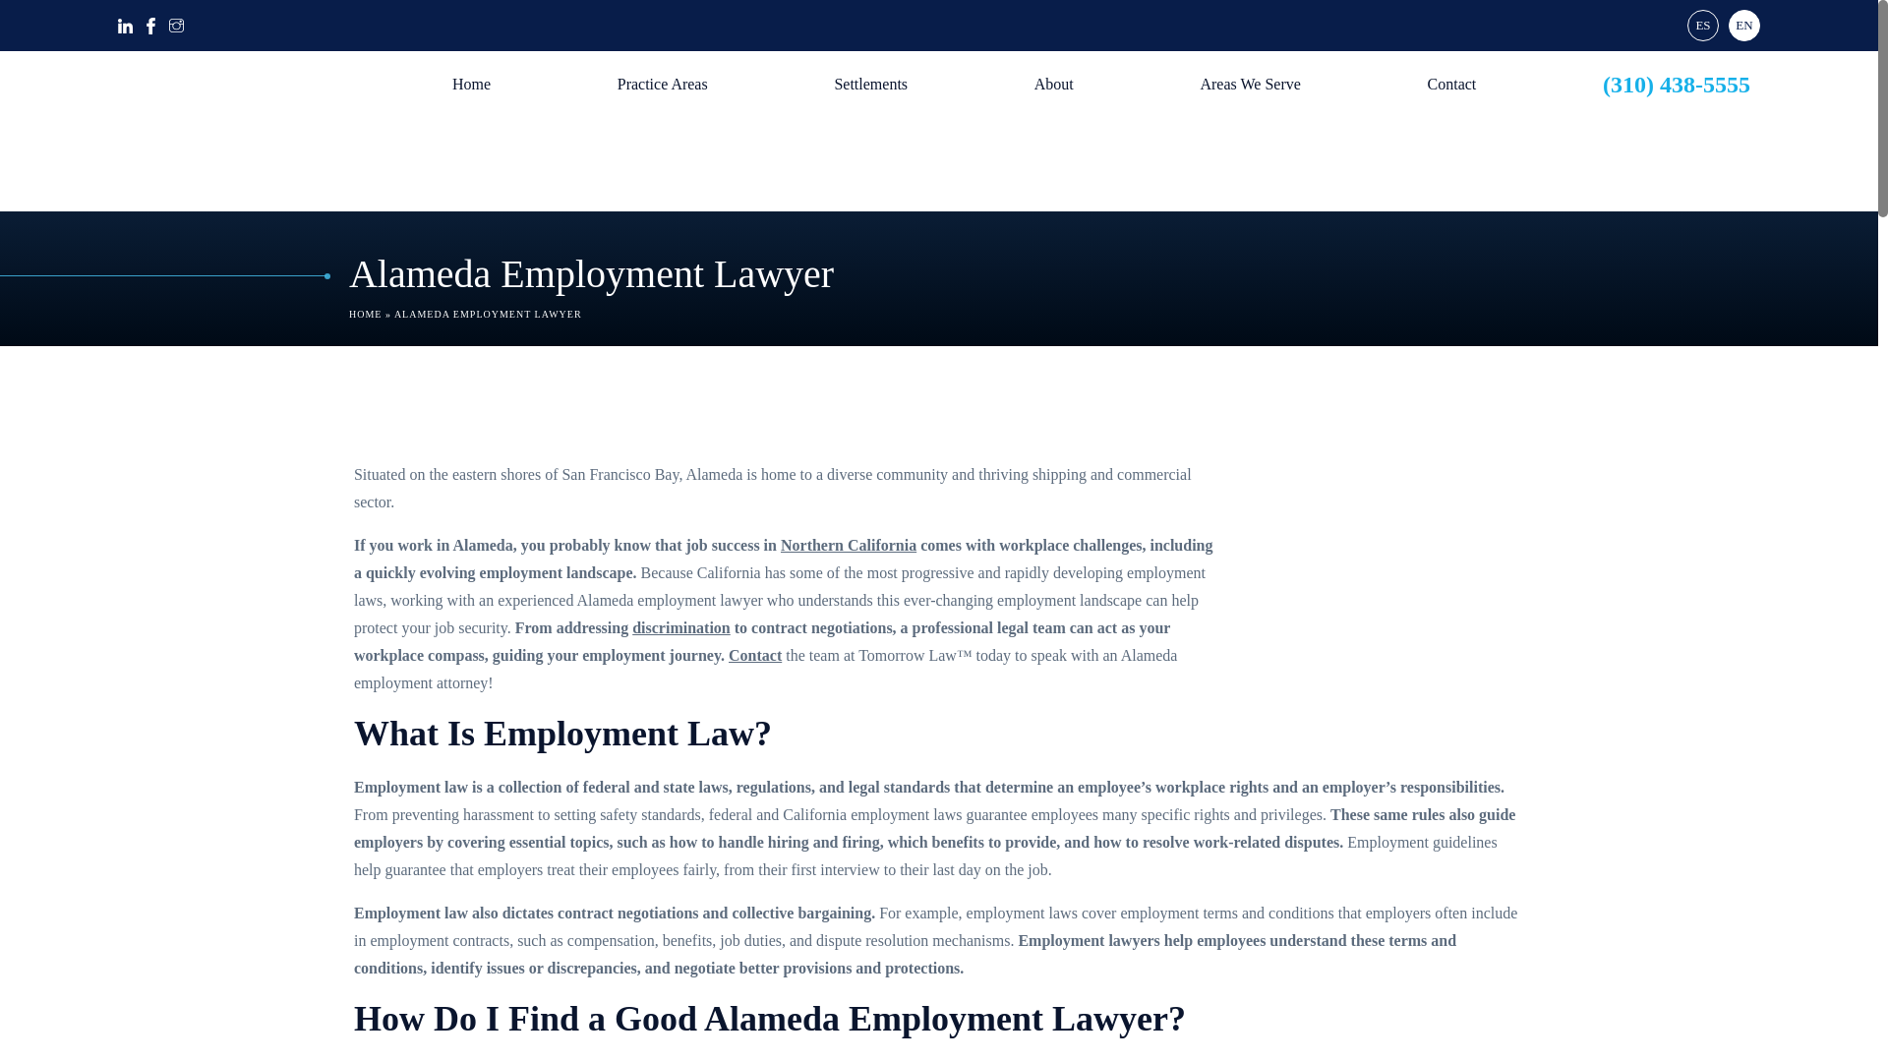 The height and width of the screenshot is (1062, 1888). What do you see at coordinates (870, 84) in the screenshot?
I see `Settlements` at bounding box center [870, 84].